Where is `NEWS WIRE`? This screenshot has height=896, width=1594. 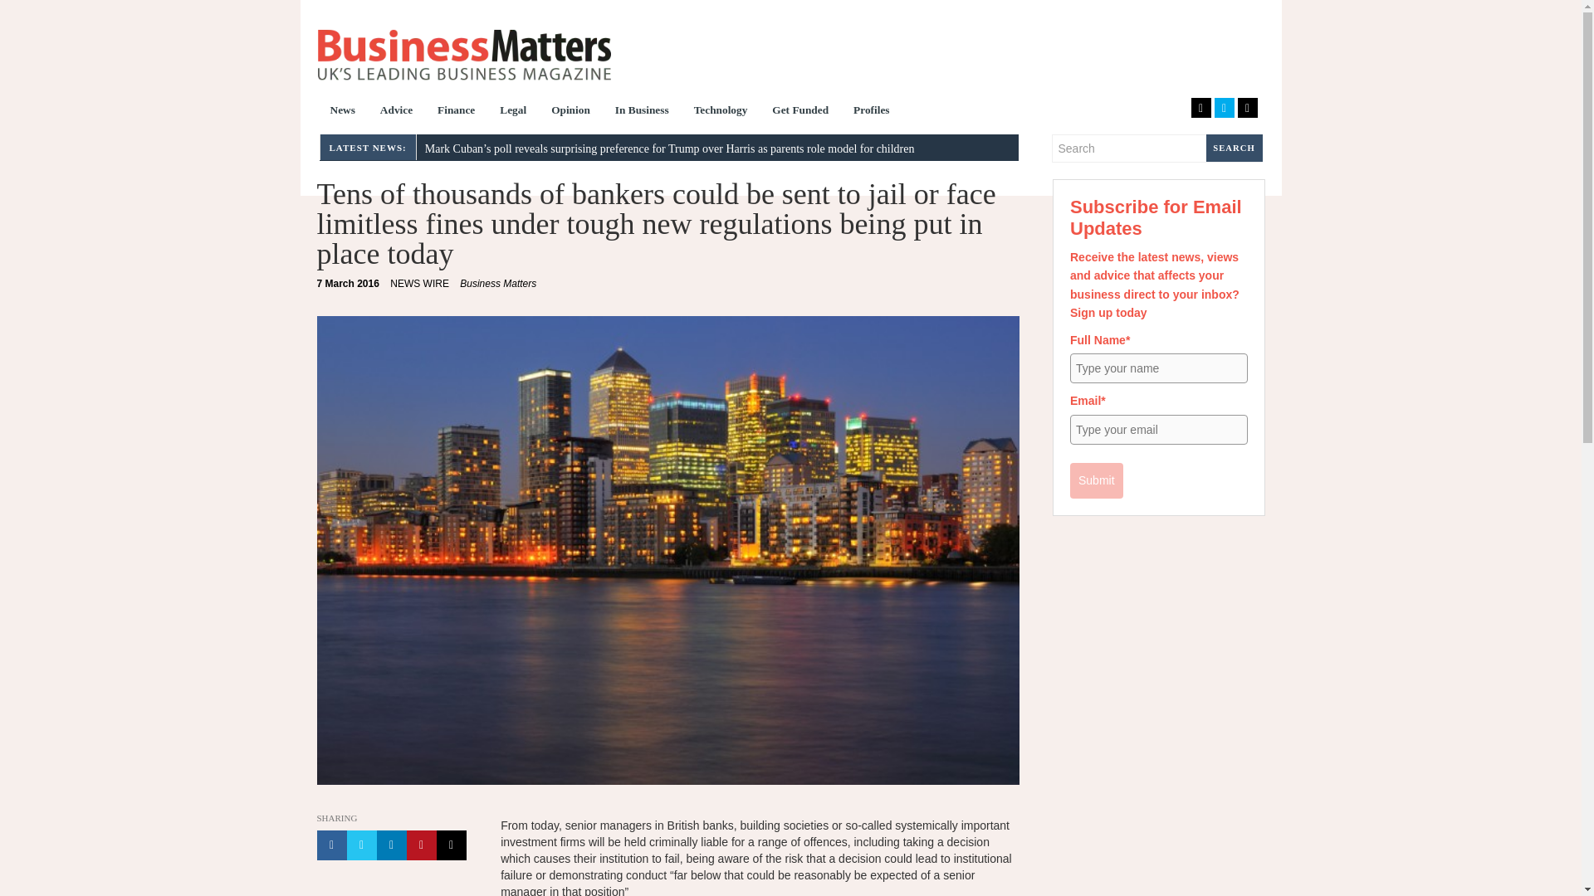
NEWS WIRE is located at coordinates (420, 283).